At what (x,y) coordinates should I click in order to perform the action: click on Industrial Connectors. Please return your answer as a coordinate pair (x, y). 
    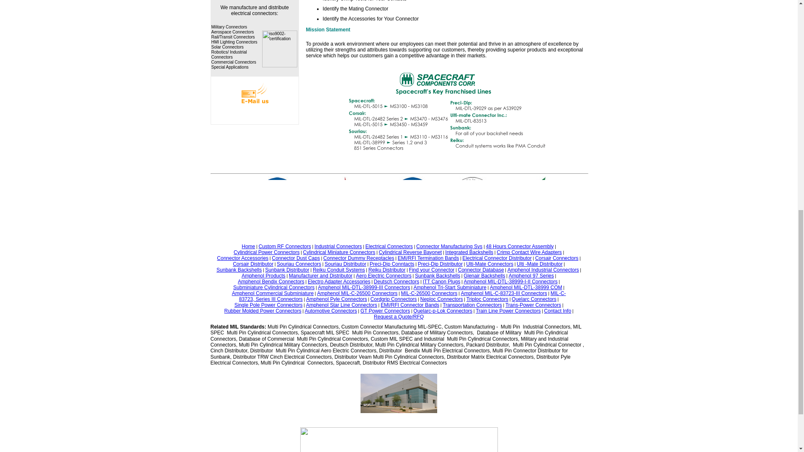
    Looking at the image, I should click on (338, 247).